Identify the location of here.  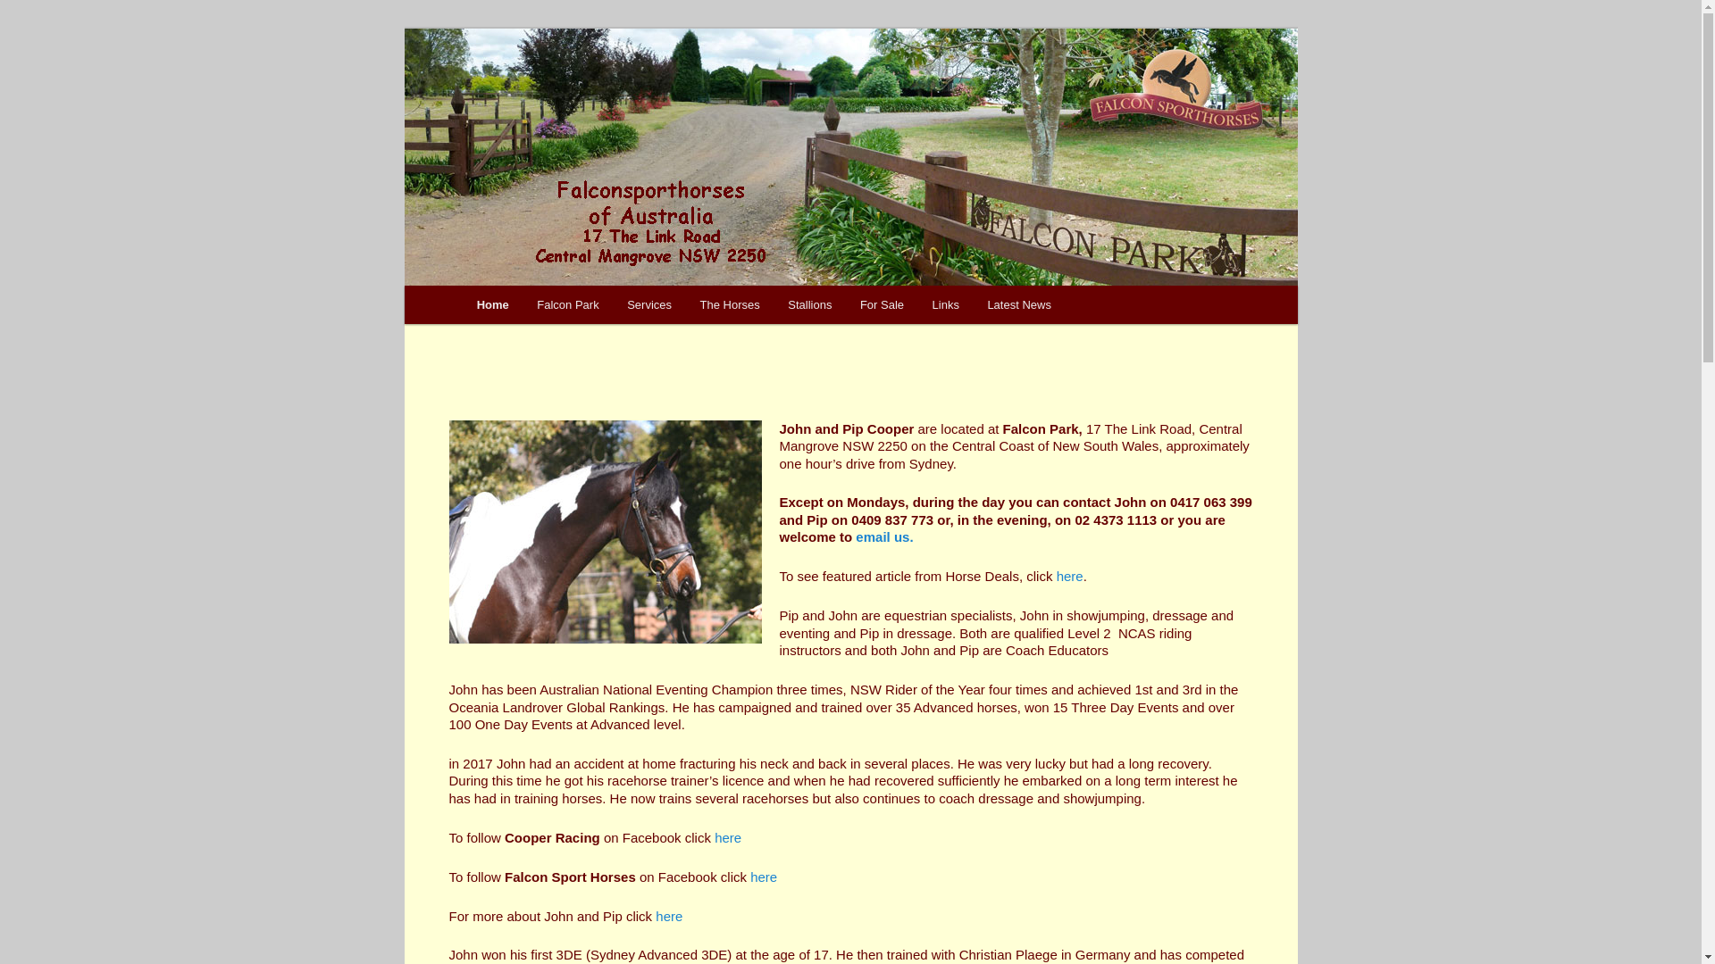
(728, 837).